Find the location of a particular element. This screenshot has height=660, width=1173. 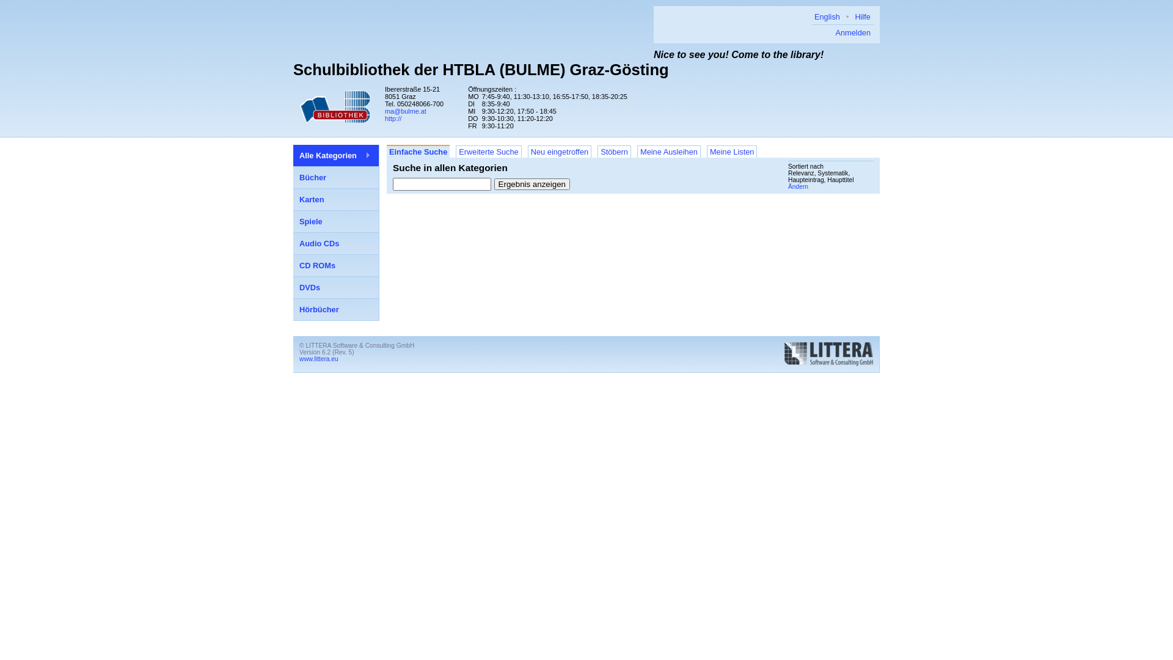

Hilfe is located at coordinates (863, 17).